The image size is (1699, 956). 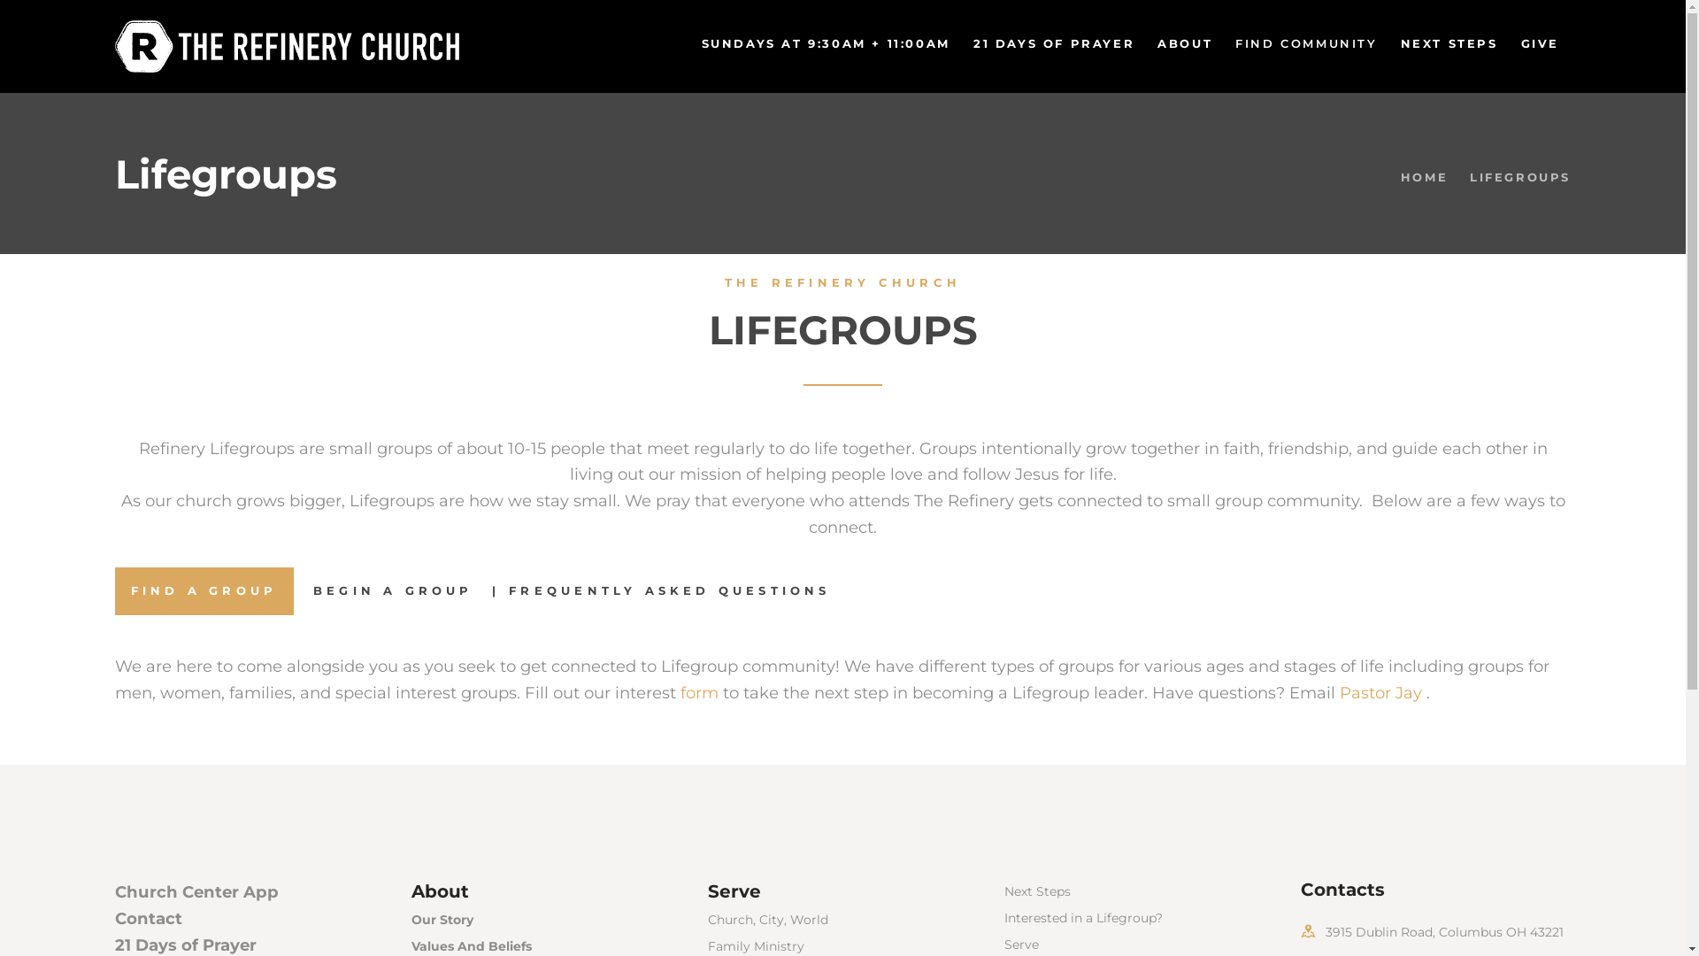 I want to click on Church, City, World, so click(x=768, y=920).